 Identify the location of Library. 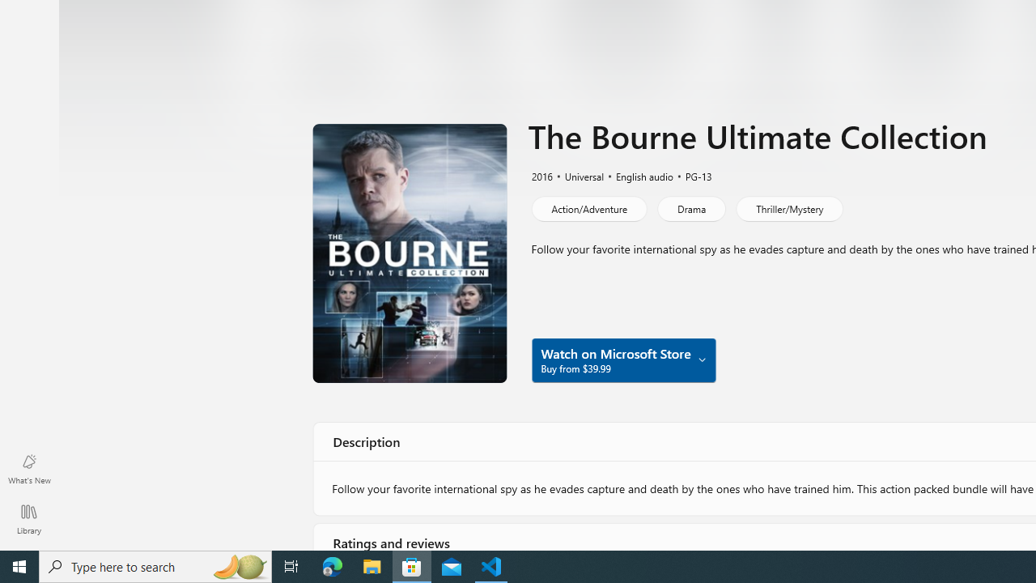
(29, 518).